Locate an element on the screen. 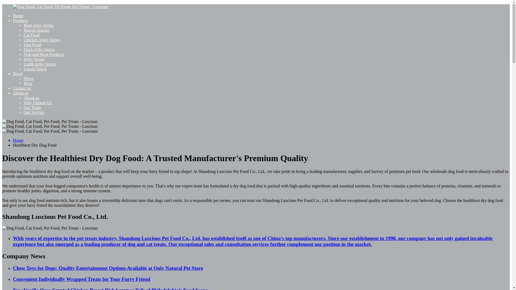 The height and width of the screenshot is (290, 516). Products is located at coordinates (20, 20).